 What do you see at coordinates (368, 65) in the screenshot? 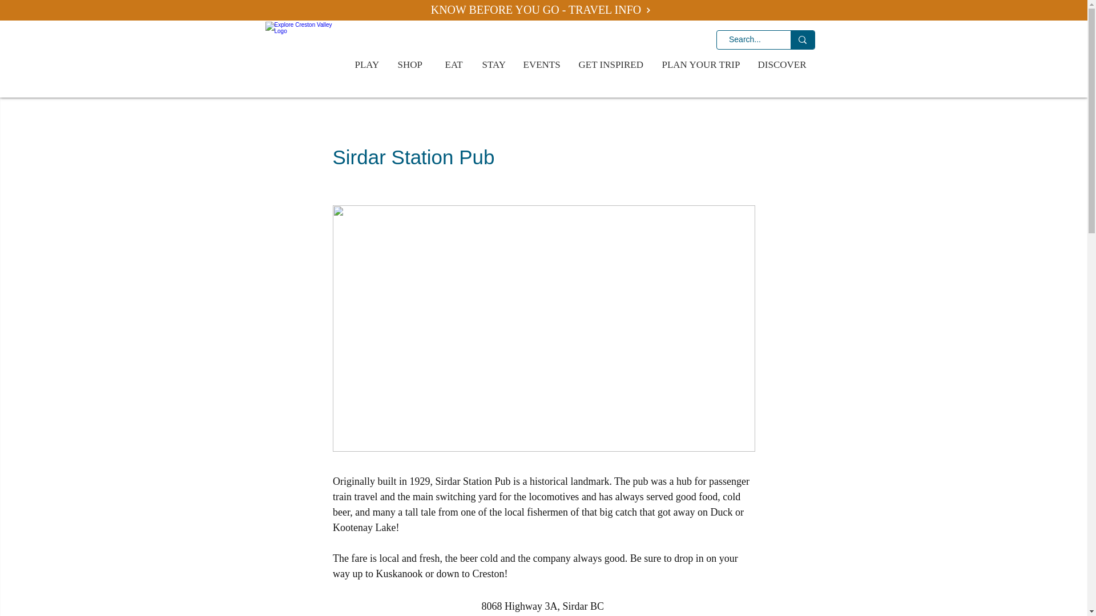
I see `PLAY` at bounding box center [368, 65].